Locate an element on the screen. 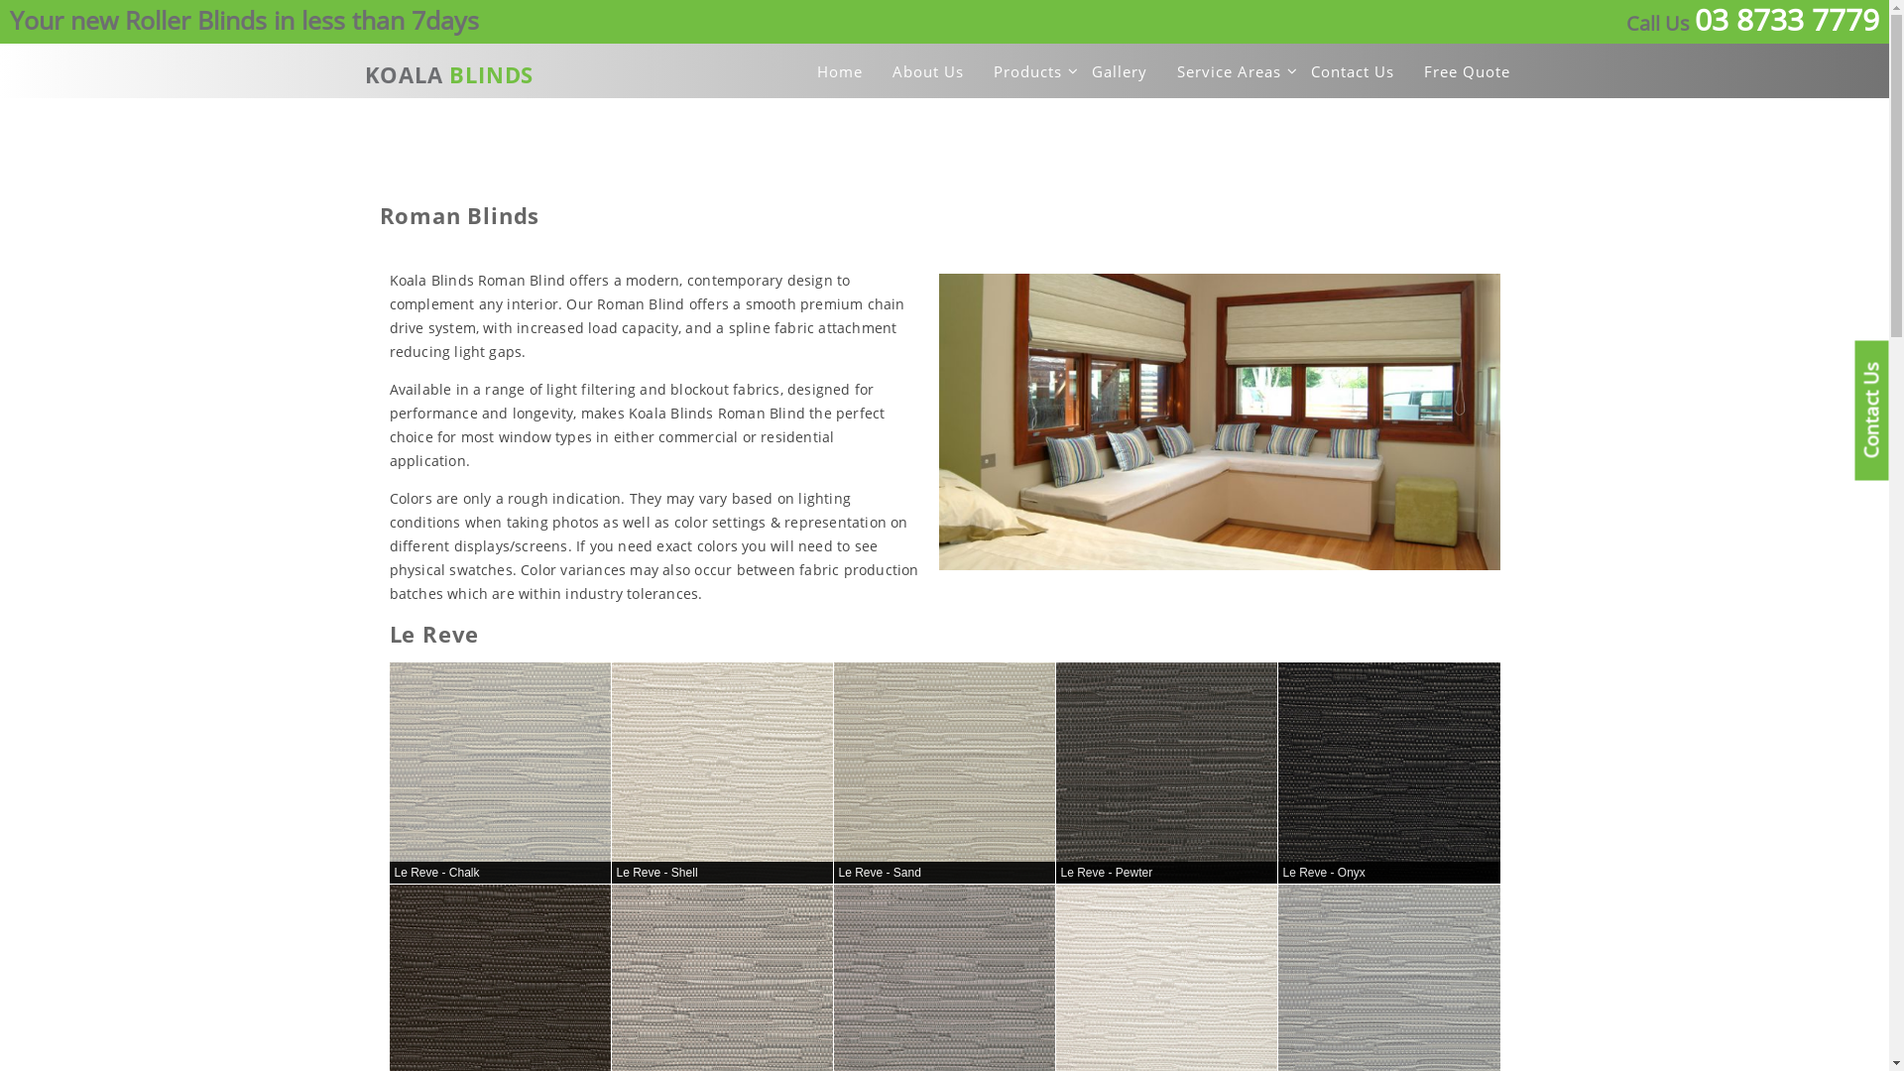 This screenshot has height=1071, width=1904. Products is located at coordinates (1027, 71).